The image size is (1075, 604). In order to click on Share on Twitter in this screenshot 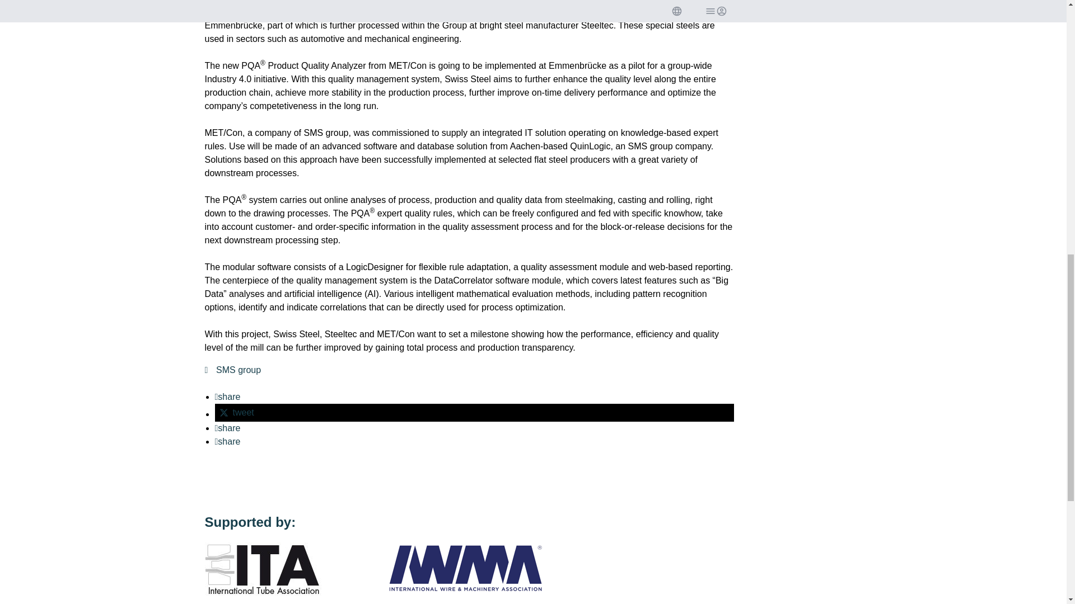, I will do `click(475, 413)`.